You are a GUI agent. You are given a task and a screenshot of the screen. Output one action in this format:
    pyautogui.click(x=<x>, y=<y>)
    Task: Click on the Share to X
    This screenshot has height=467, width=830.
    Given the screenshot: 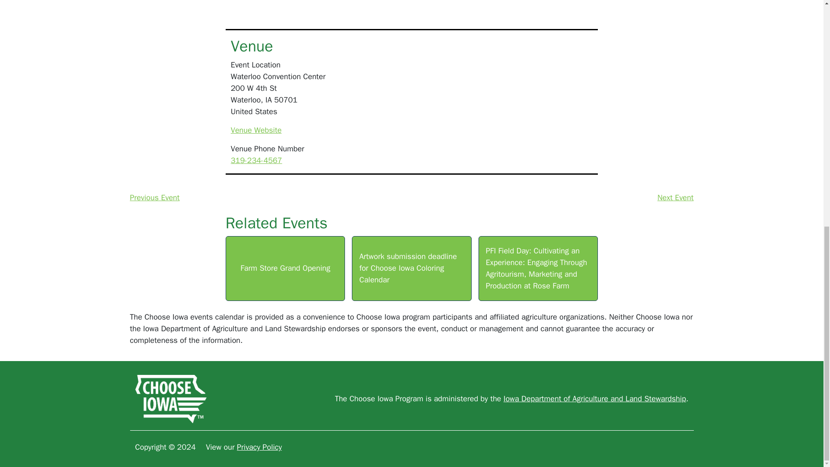 What is the action you would take?
    pyautogui.click(x=311, y=2)
    